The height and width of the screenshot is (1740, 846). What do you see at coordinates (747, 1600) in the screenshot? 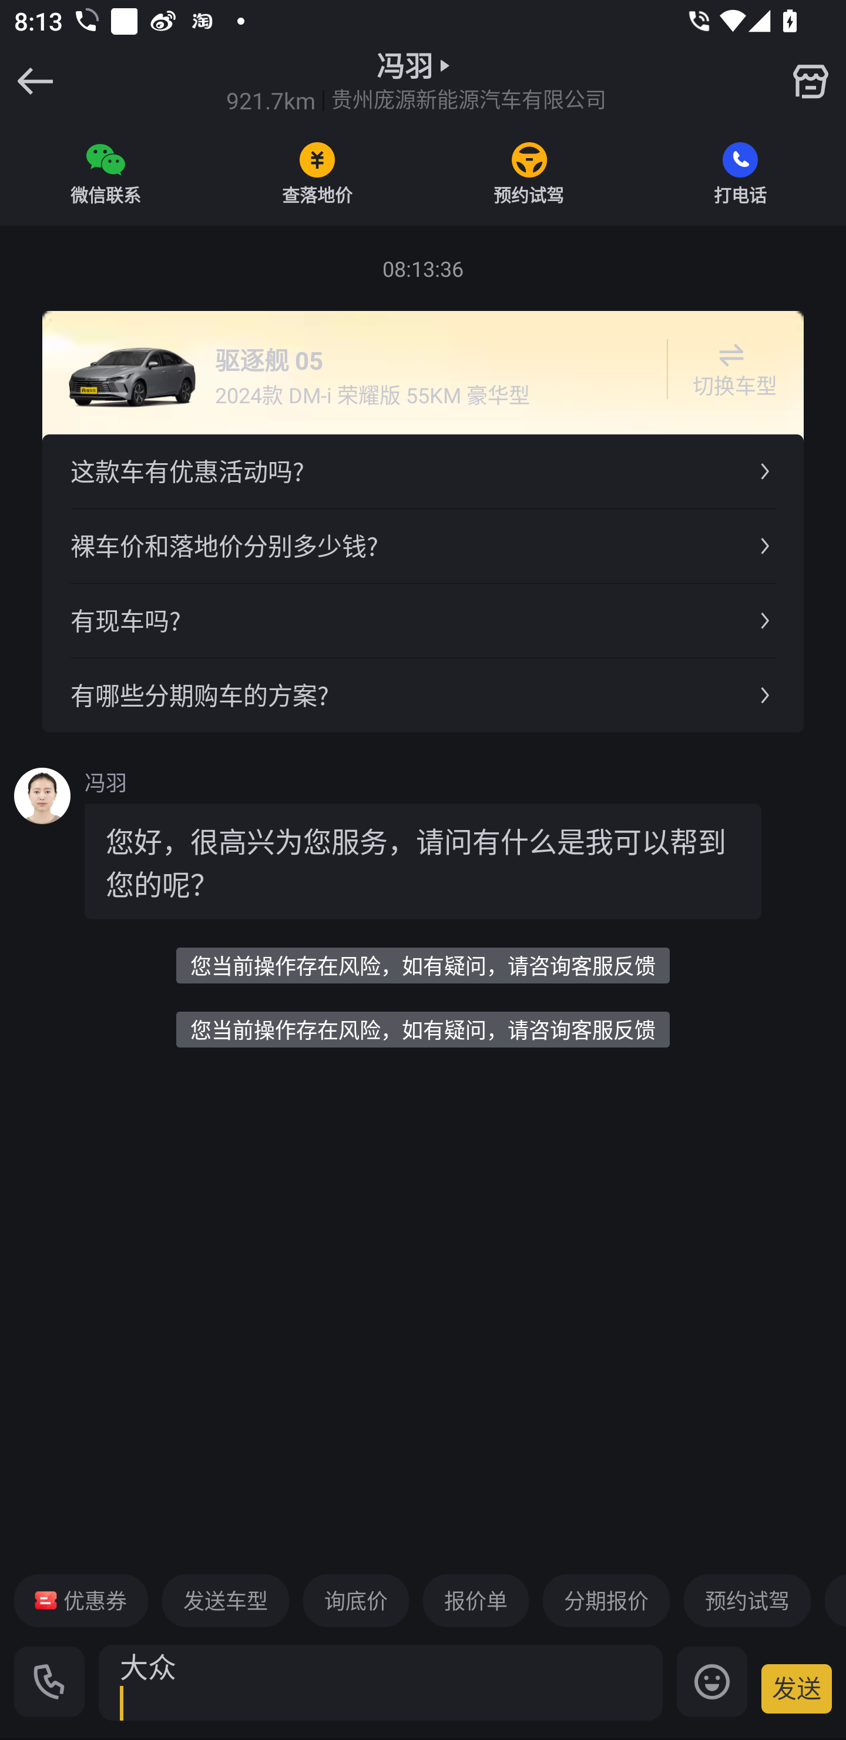
I see `预约试驾` at bounding box center [747, 1600].